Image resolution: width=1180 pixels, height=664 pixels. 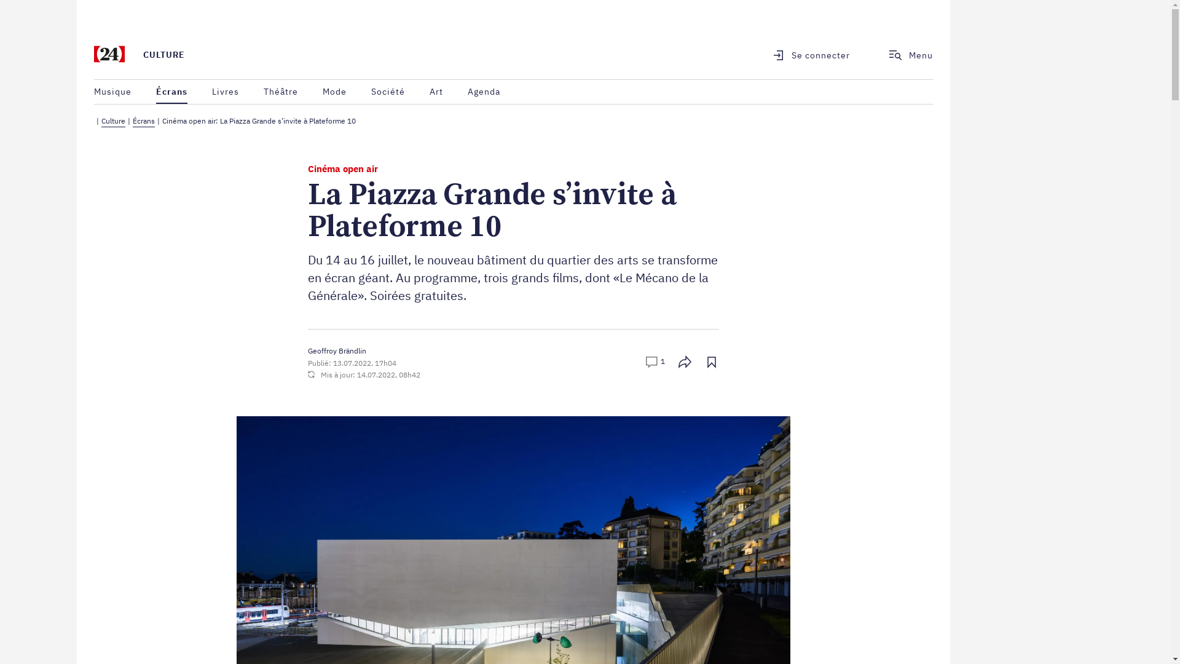 I want to click on Agenda, so click(x=484, y=92).